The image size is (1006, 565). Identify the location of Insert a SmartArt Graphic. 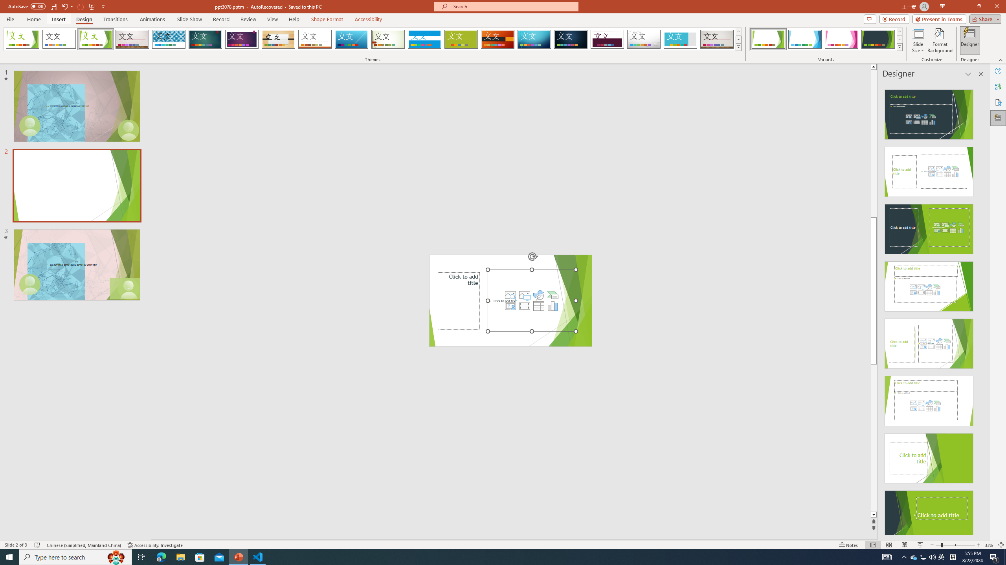
(553, 295).